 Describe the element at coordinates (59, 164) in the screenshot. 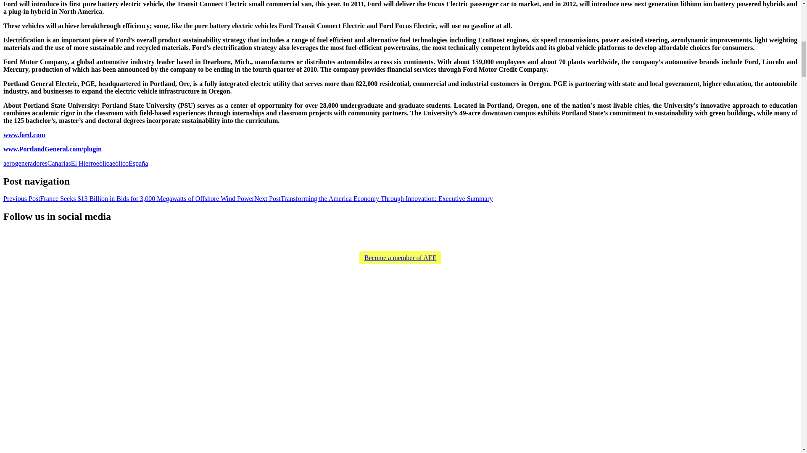

I see `Canarias` at that location.